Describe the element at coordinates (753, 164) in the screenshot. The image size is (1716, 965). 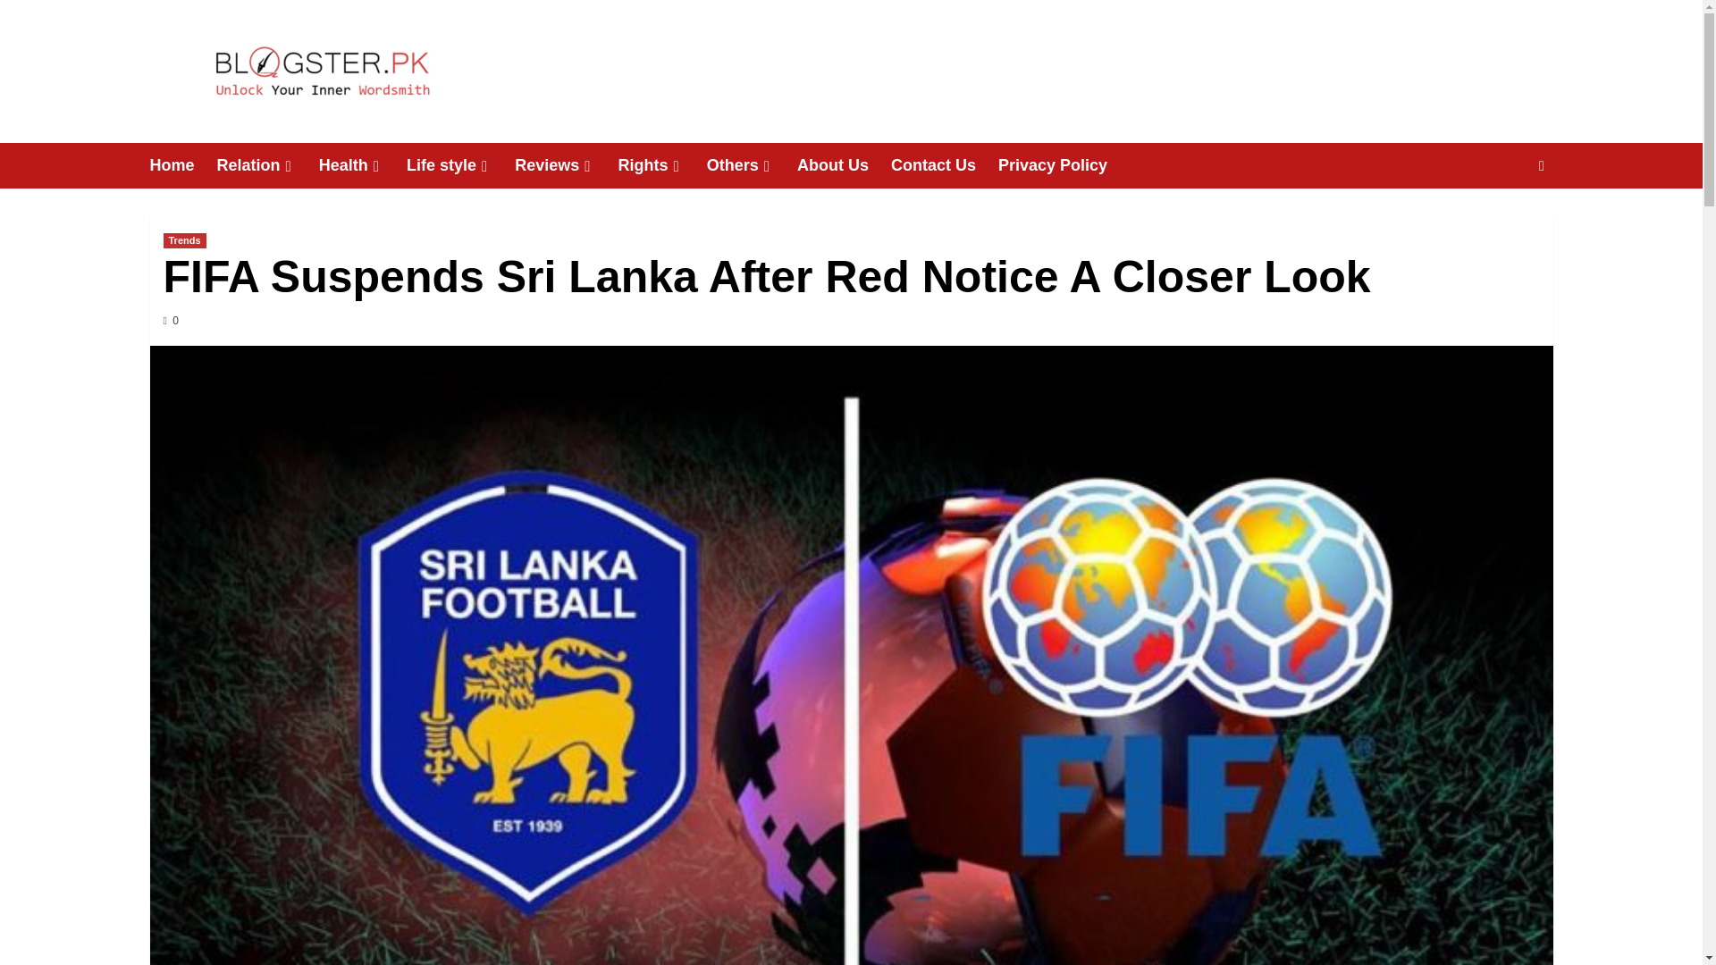
I see `Others` at that location.